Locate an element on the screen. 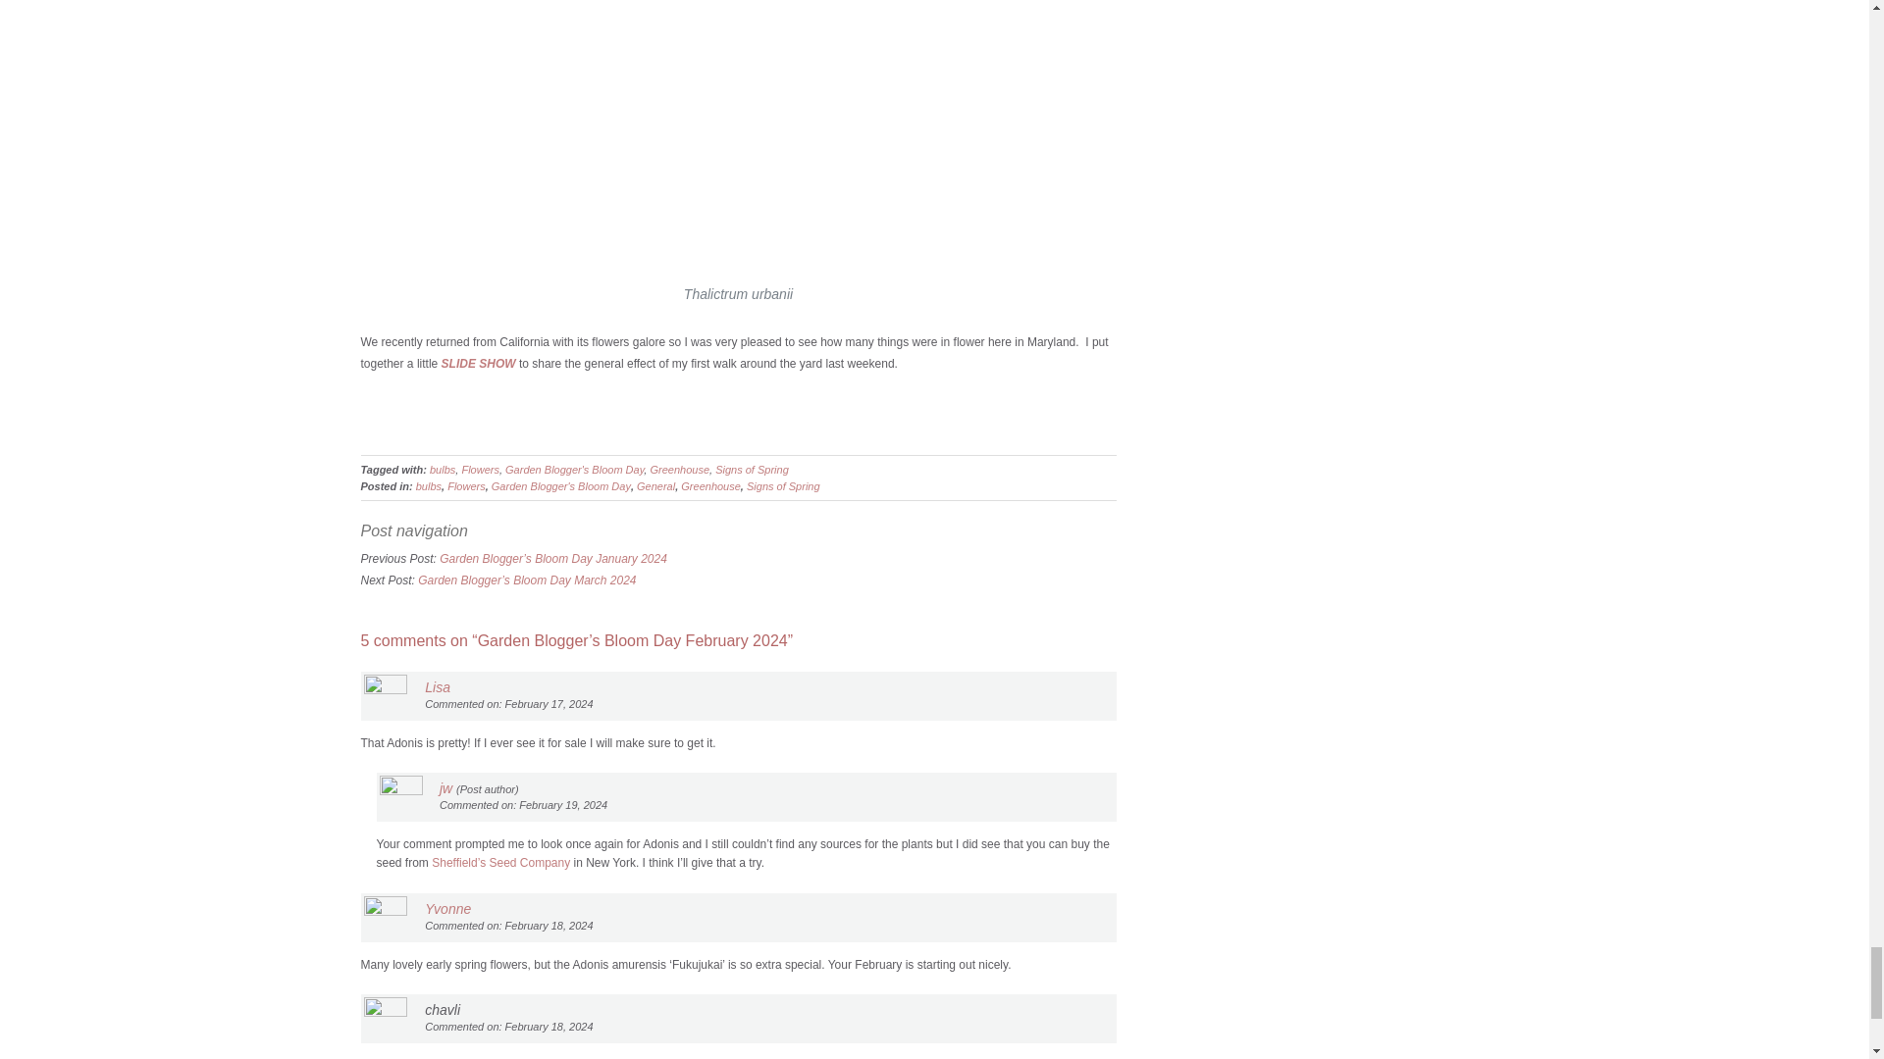  Garden Blogger's Bloom Day is located at coordinates (574, 469).